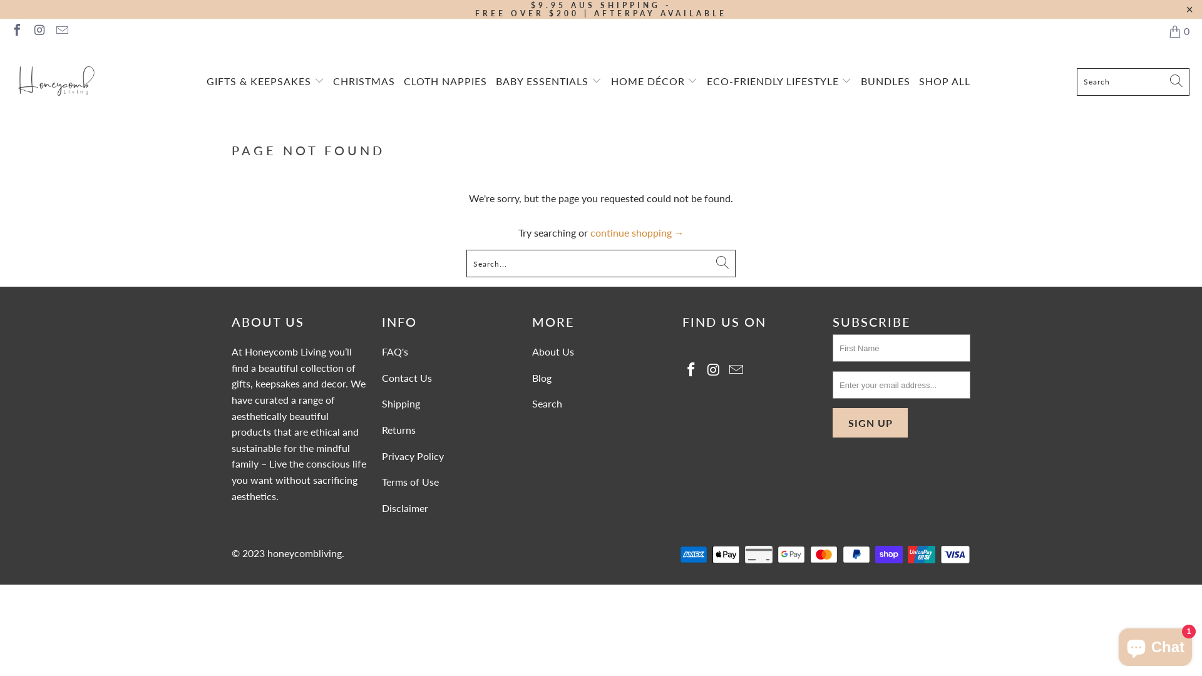 This screenshot has height=676, width=1202. What do you see at coordinates (945, 81) in the screenshot?
I see `SHOP ALL` at bounding box center [945, 81].